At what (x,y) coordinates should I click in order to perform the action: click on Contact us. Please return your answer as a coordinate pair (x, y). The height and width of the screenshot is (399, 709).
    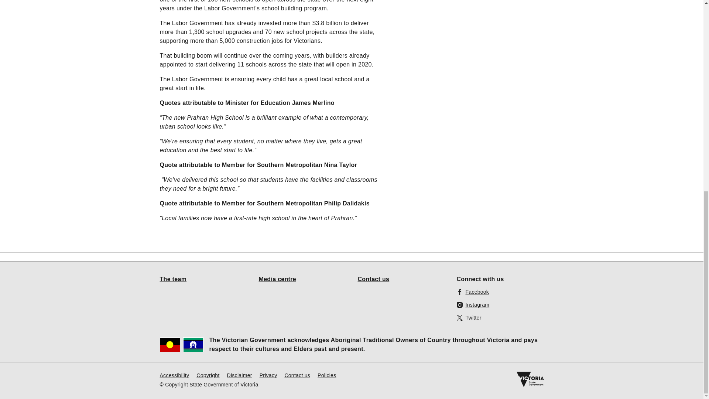
    Looking at the image, I should click on (373, 279).